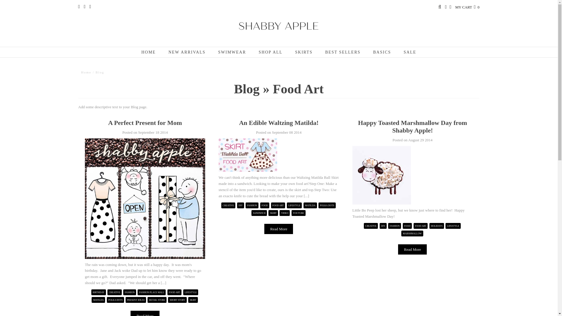 This screenshot has width=562, height=316. What do you see at coordinates (136, 300) in the screenshot?
I see `PRESENT IDEAS` at bounding box center [136, 300].